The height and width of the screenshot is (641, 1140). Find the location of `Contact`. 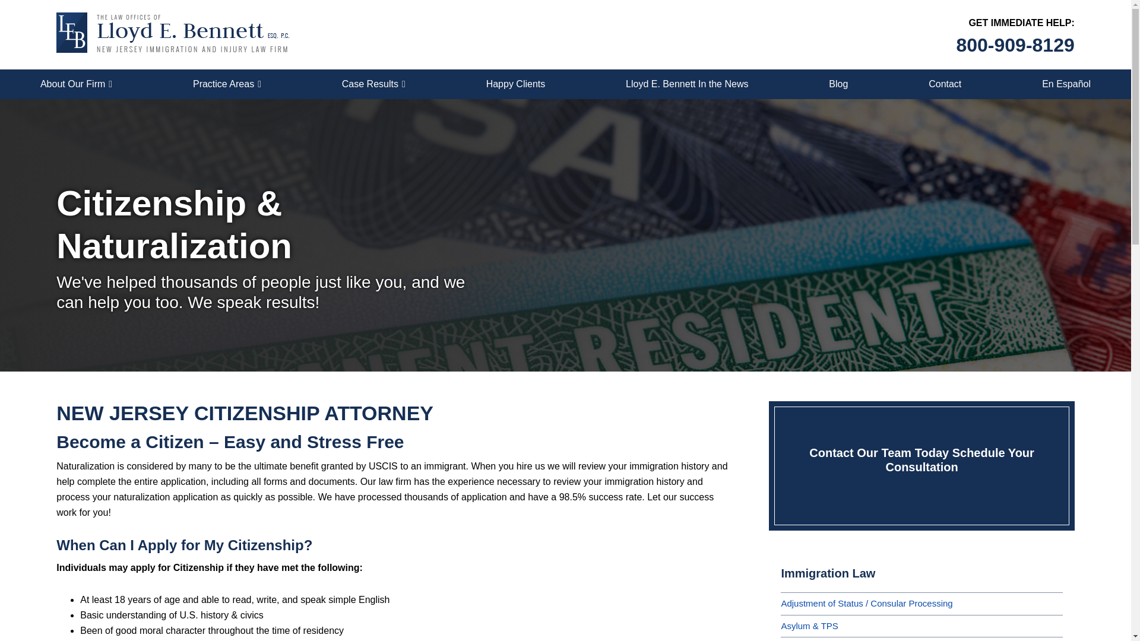

Contact is located at coordinates (945, 84).